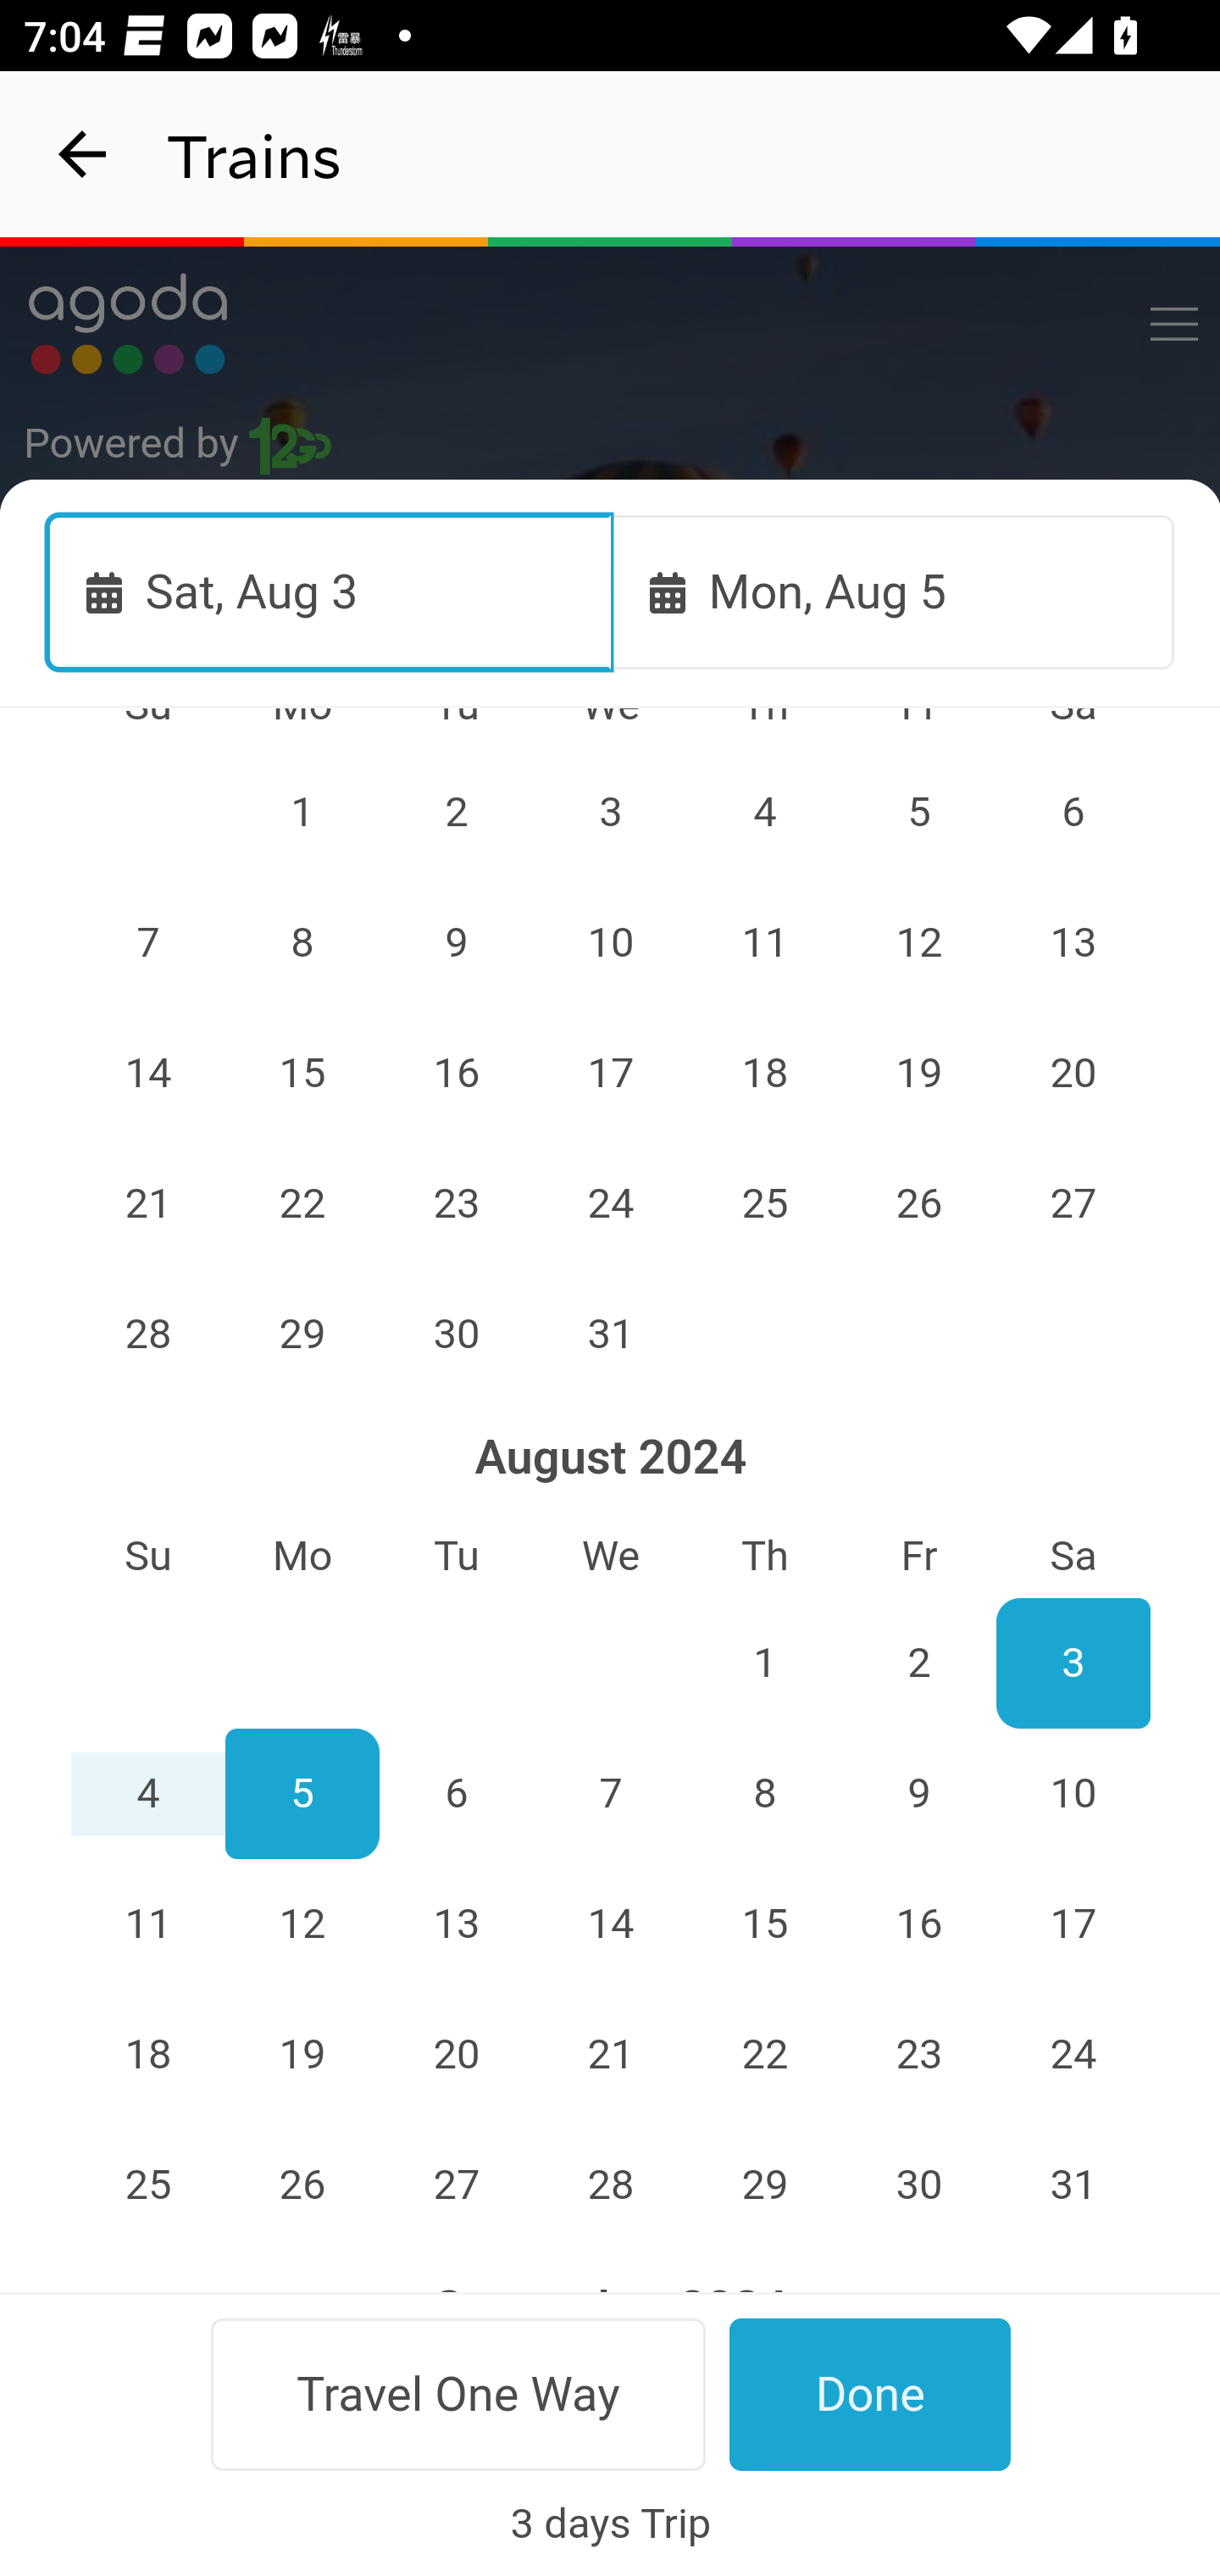  What do you see at coordinates (764, 1924) in the screenshot?
I see `15` at bounding box center [764, 1924].